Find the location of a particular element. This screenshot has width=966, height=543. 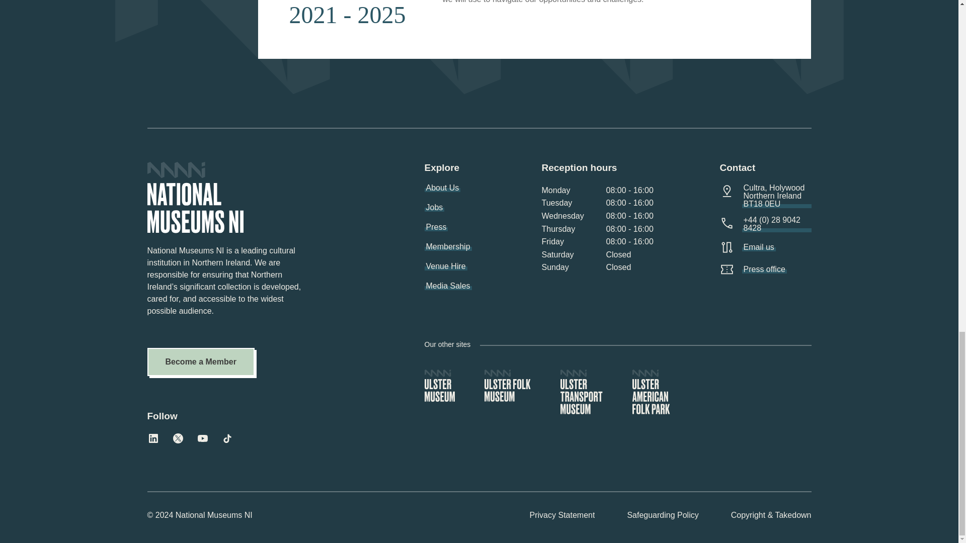

Press office is located at coordinates (764, 269).